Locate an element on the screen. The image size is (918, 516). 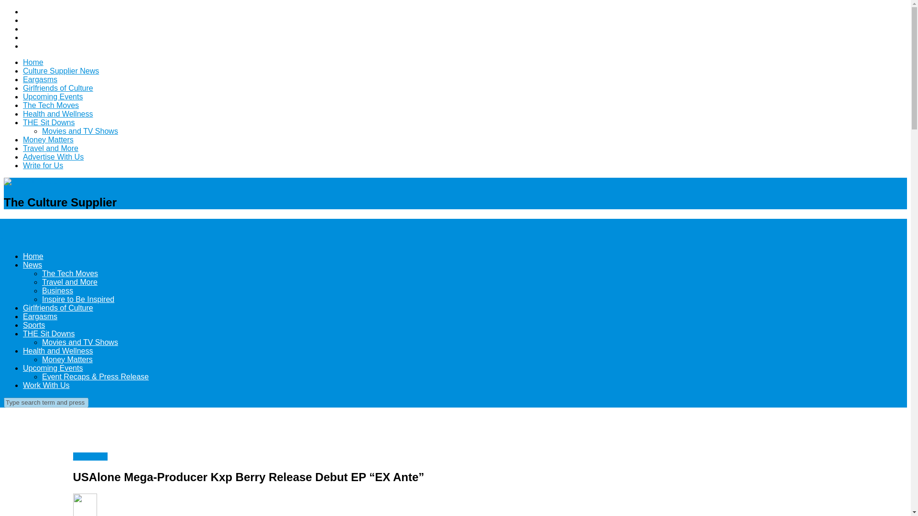
Health and Wellness is located at coordinates (57, 114).